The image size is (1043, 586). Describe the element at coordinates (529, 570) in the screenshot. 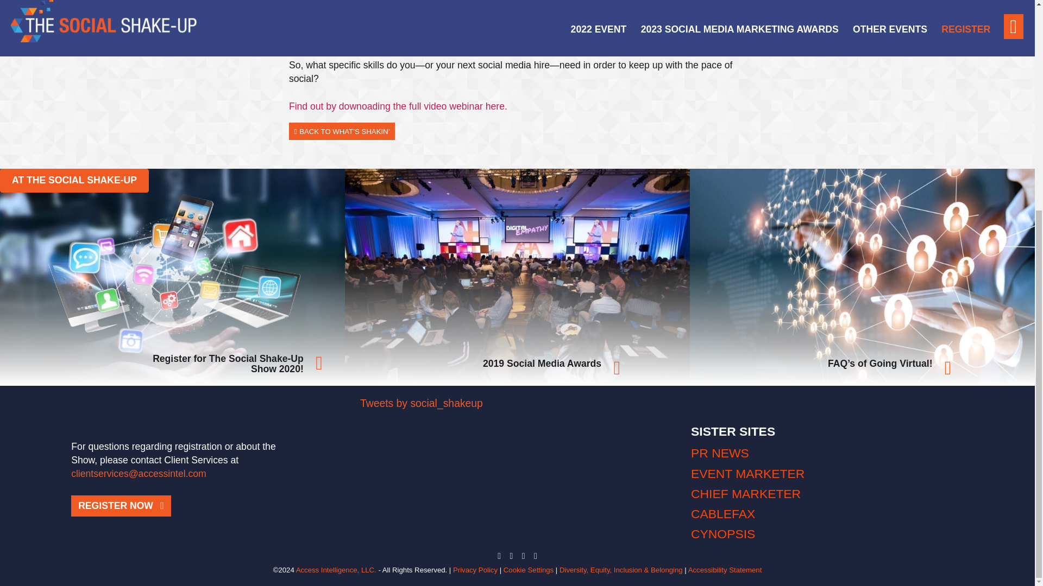

I see `Cookie Settings` at that location.